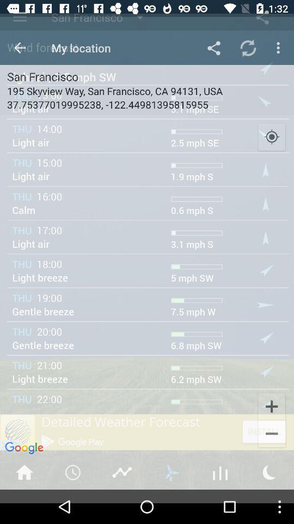 This screenshot has height=524, width=294. What do you see at coordinates (213, 34) in the screenshot?
I see `select share icon after my notification on the page` at bounding box center [213, 34].